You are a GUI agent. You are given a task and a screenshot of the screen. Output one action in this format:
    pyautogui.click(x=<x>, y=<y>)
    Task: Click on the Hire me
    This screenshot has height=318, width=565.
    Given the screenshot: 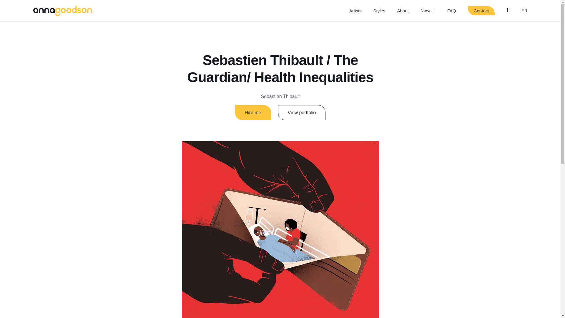 What is the action you would take?
    pyautogui.click(x=253, y=113)
    